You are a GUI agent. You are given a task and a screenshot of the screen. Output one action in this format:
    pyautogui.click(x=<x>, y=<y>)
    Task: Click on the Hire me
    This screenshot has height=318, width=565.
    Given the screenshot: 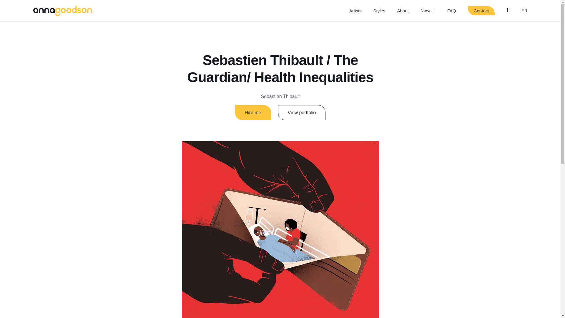 What is the action you would take?
    pyautogui.click(x=253, y=113)
    